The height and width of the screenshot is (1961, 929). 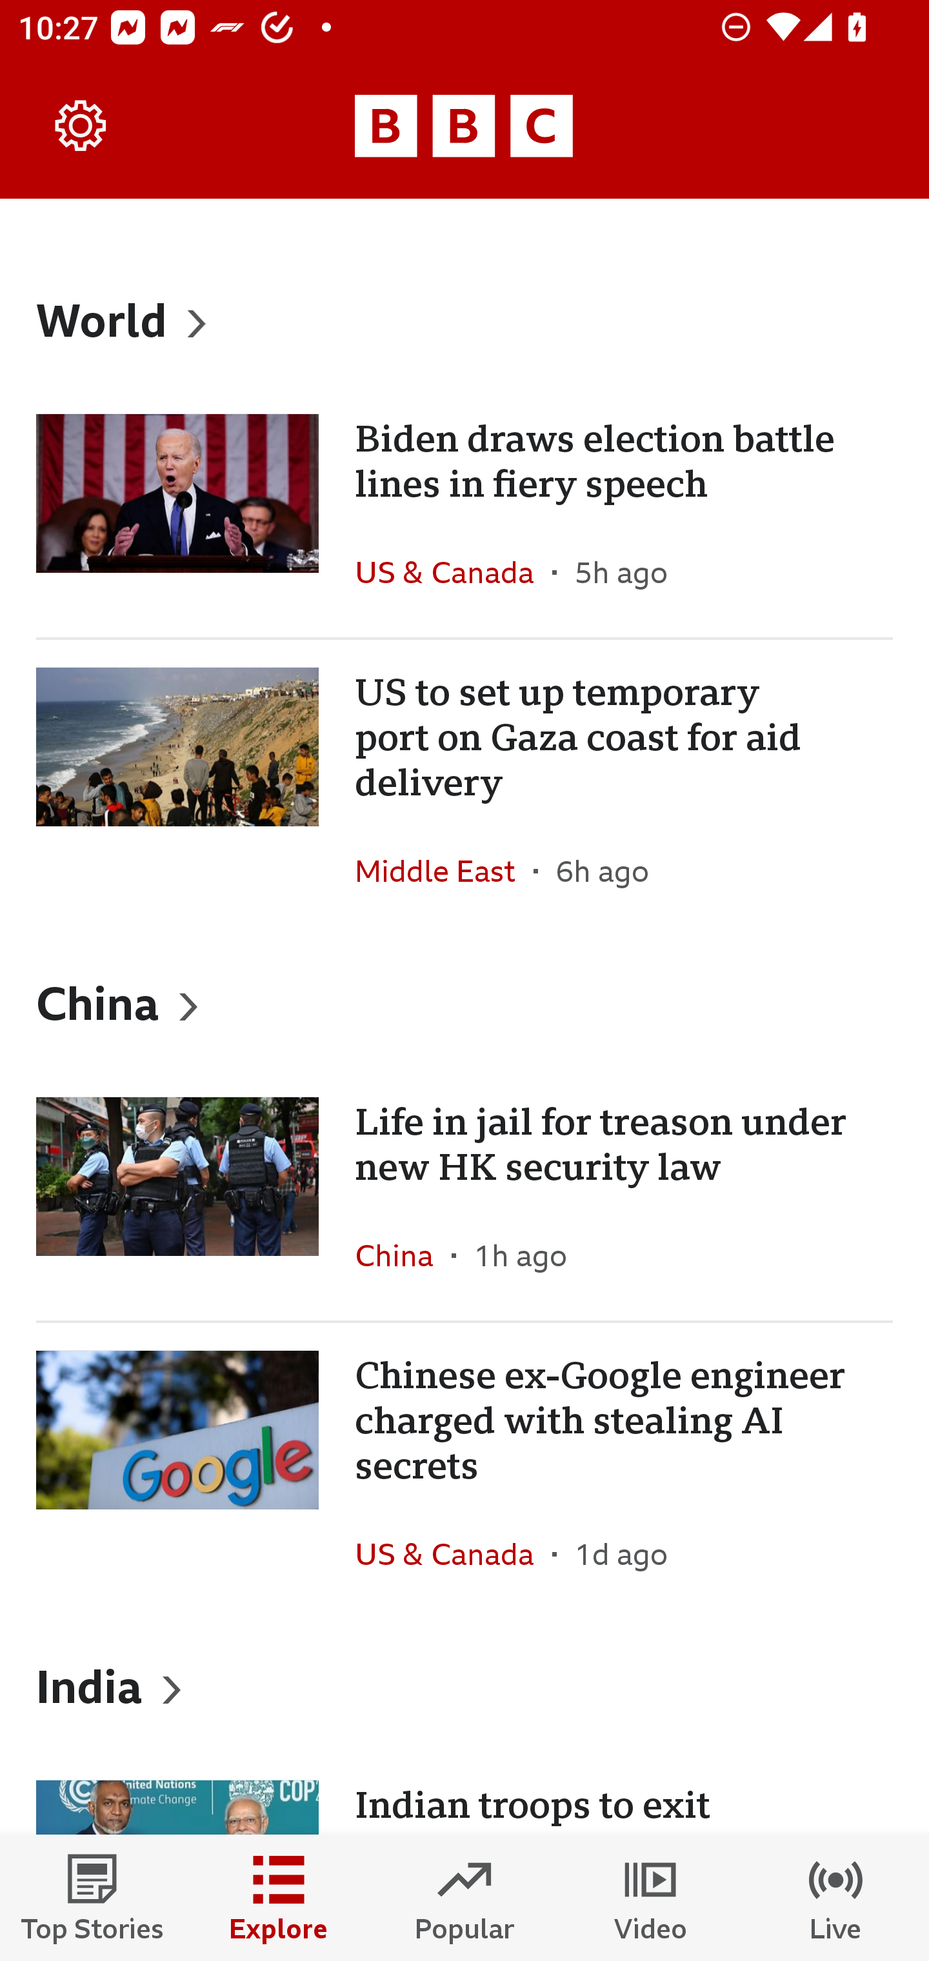 I want to click on India, Heading India   , so click(x=464, y=1686).